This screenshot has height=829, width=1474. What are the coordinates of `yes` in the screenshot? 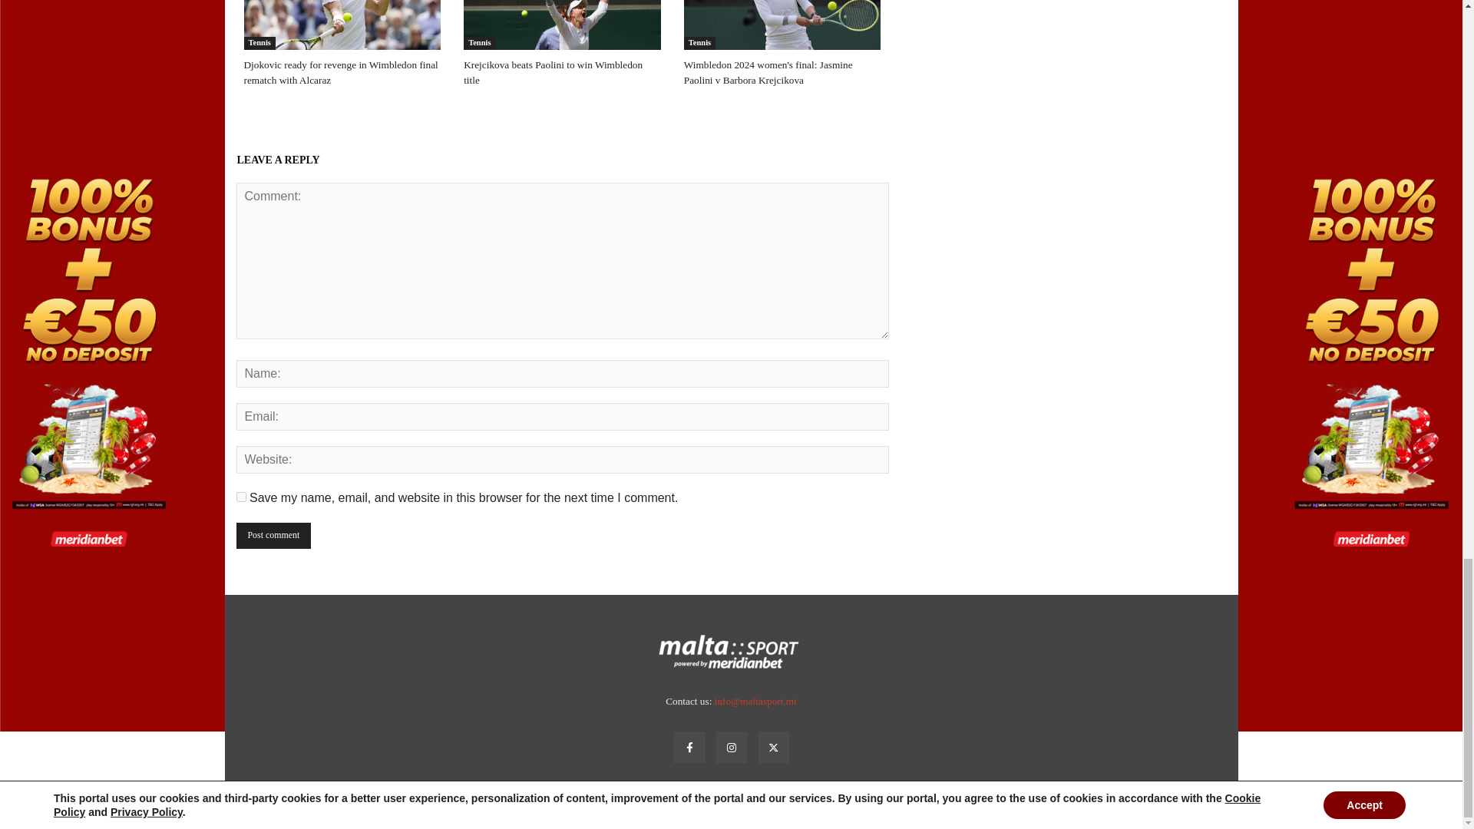 It's located at (241, 497).